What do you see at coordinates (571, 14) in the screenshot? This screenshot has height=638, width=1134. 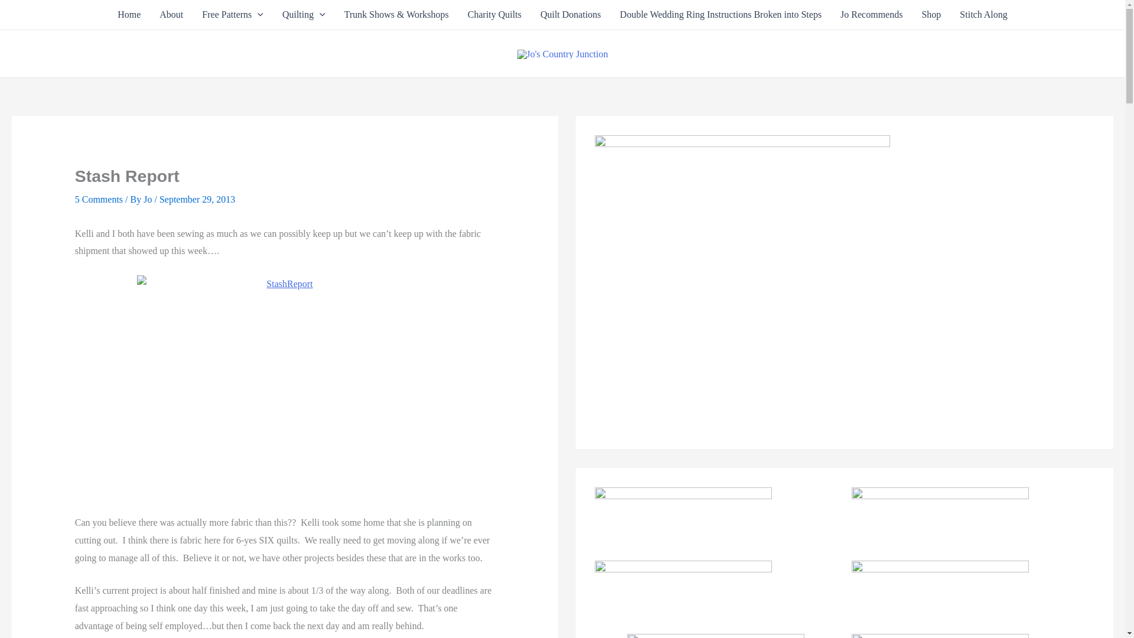 I see `Quilt Donations` at bounding box center [571, 14].